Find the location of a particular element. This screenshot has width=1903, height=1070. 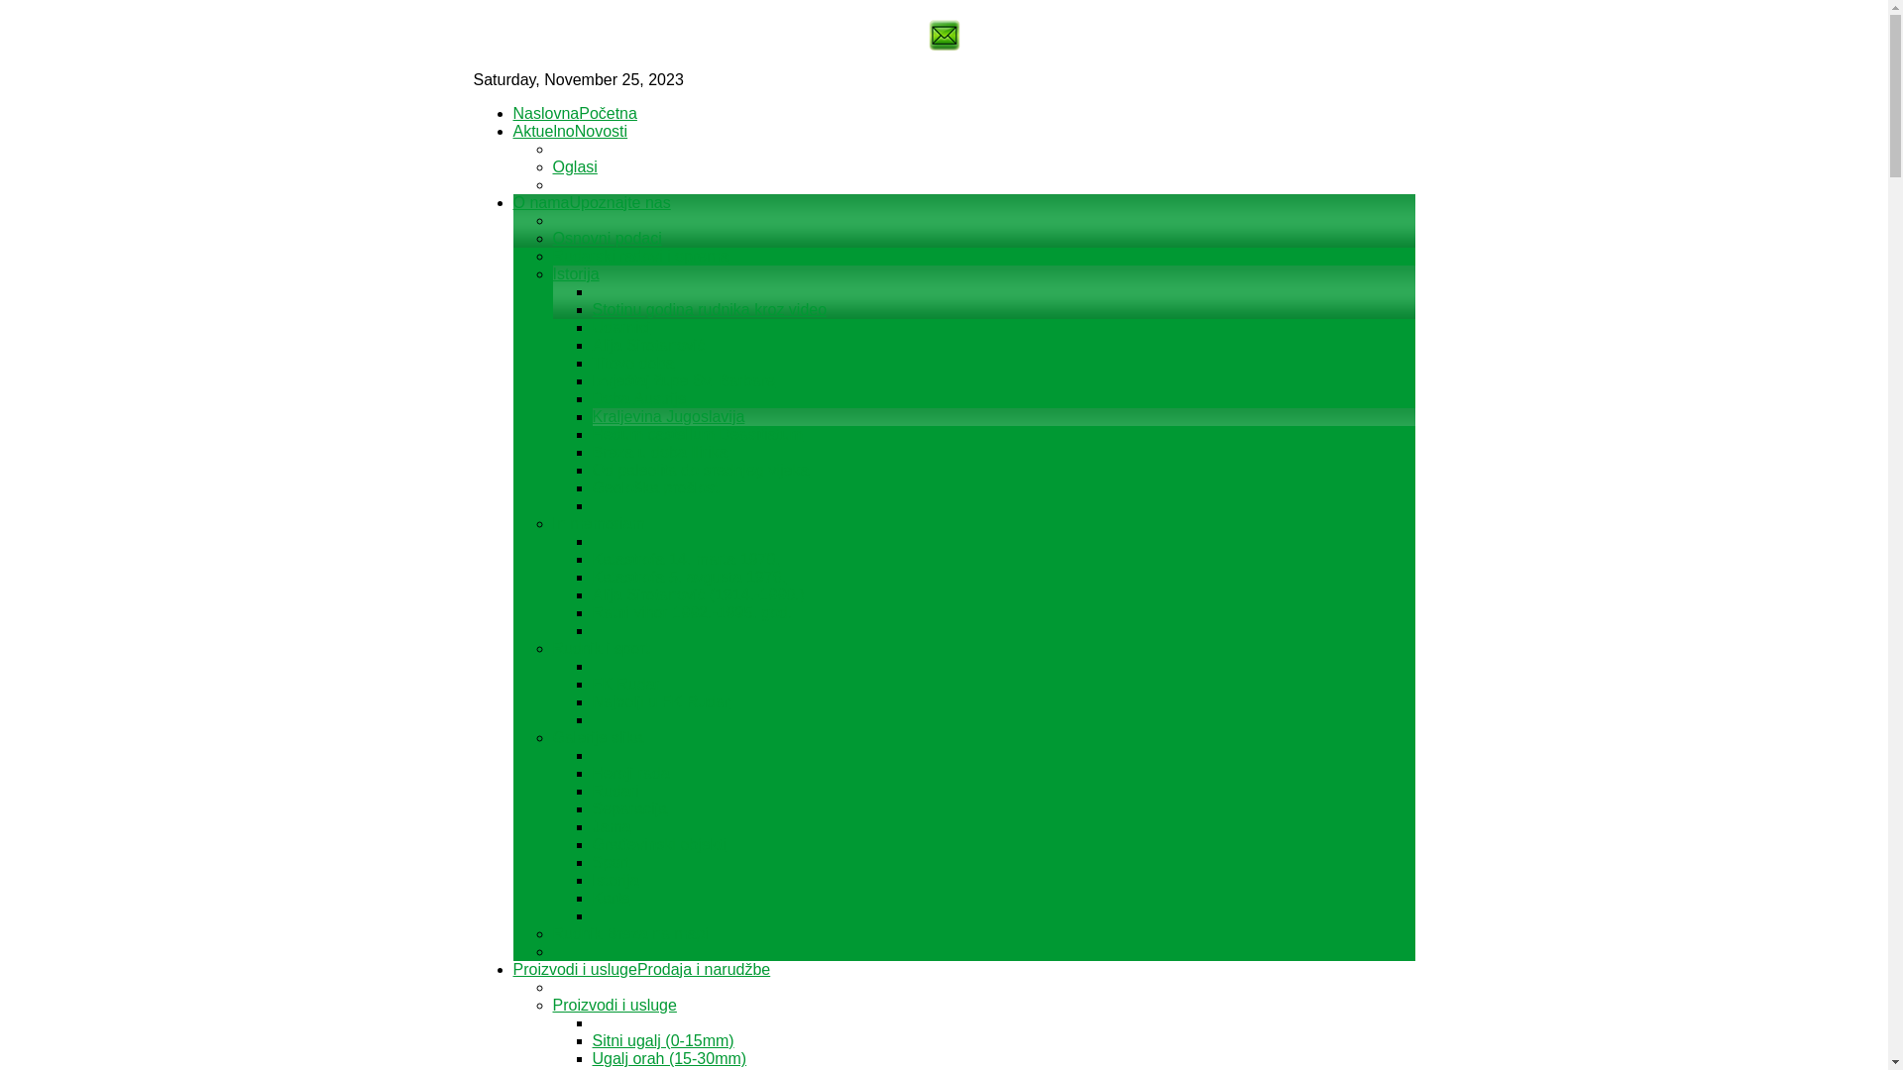

Titovo doba is located at coordinates (634, 363).